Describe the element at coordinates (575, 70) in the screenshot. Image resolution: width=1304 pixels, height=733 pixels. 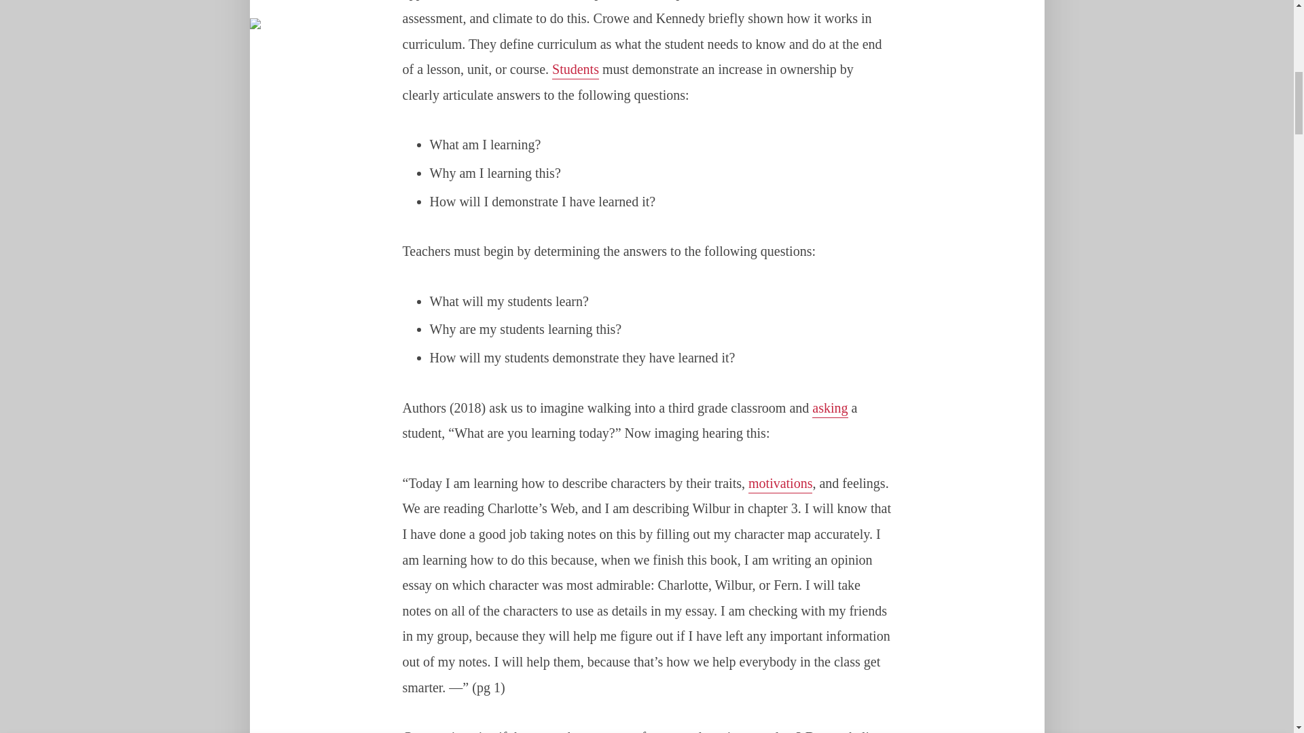
I see `Students` at that location.